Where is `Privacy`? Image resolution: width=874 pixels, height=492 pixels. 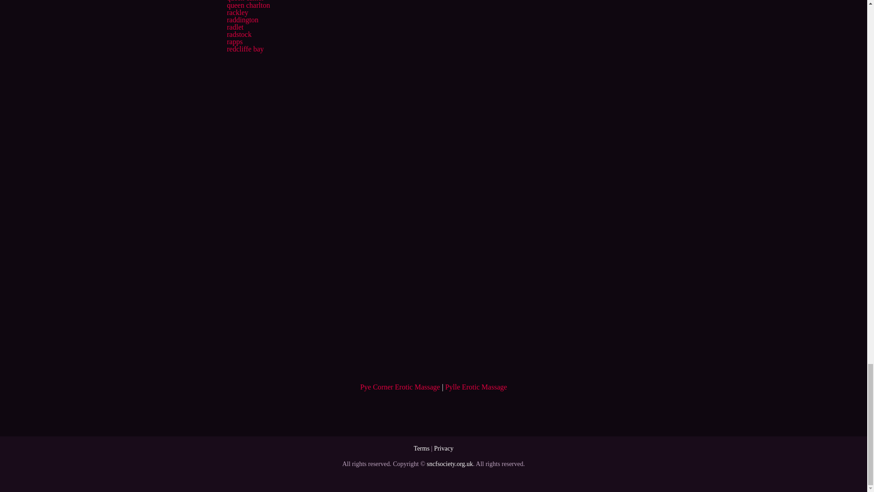
Privacy is located at coordinates (443, 448).